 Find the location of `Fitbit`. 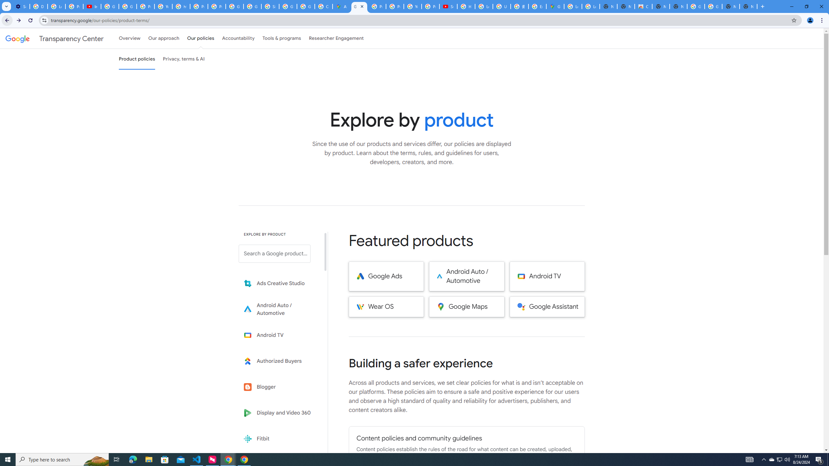

Fitbit is located at coordinates (279, 439).